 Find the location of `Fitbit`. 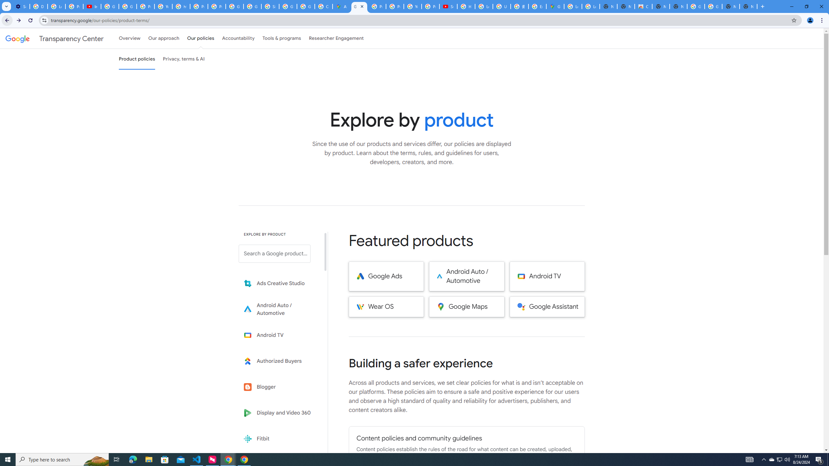

Fitbit is located at coordinates (279, 439).